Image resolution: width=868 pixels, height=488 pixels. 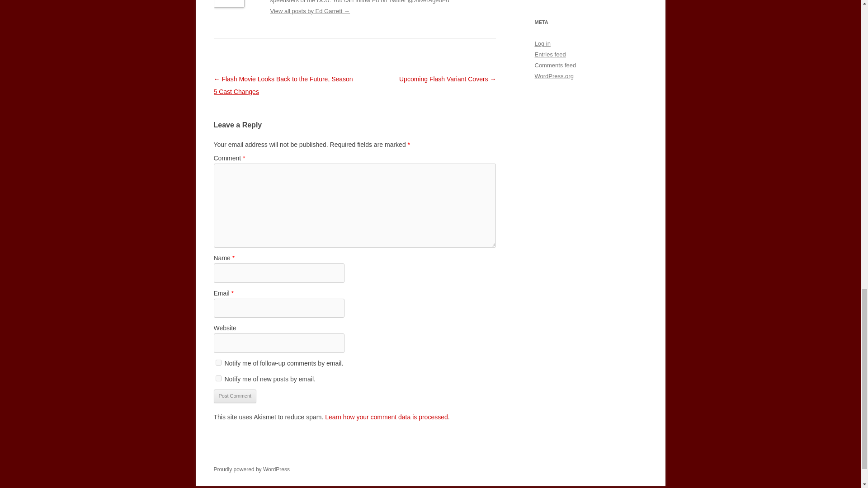 I want to click on Post Comment, so click(x=235, y=396).